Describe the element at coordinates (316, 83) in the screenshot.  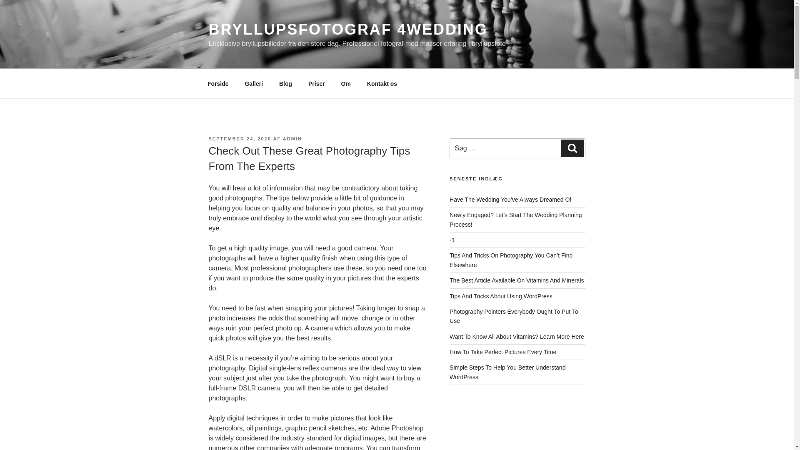
I see `Priser` at that location.